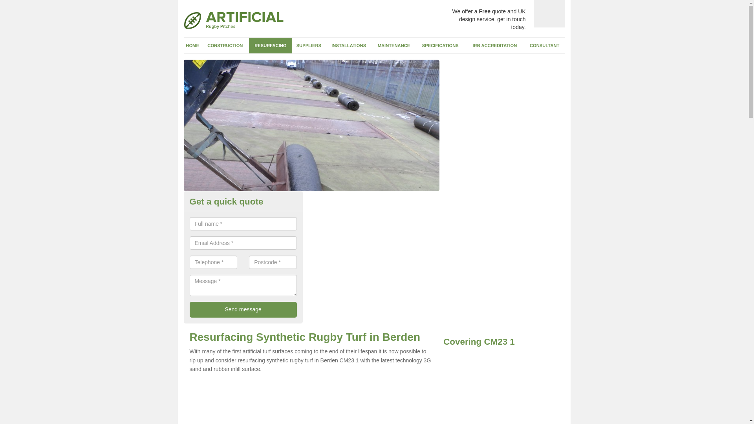  Describe the element at coordinates (495, 46) in the screenshot. I see `IRB ACCREDITATION` at that location.